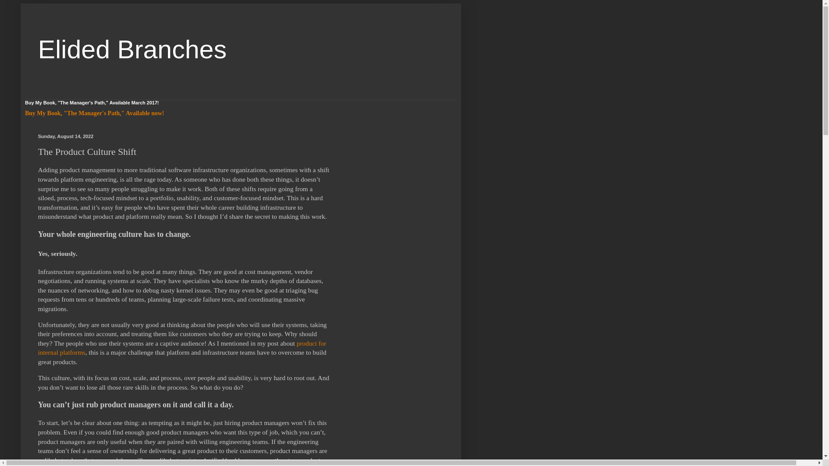 The image size is (829, 466). I want to click on product for internal platforms, so click(182, 348).